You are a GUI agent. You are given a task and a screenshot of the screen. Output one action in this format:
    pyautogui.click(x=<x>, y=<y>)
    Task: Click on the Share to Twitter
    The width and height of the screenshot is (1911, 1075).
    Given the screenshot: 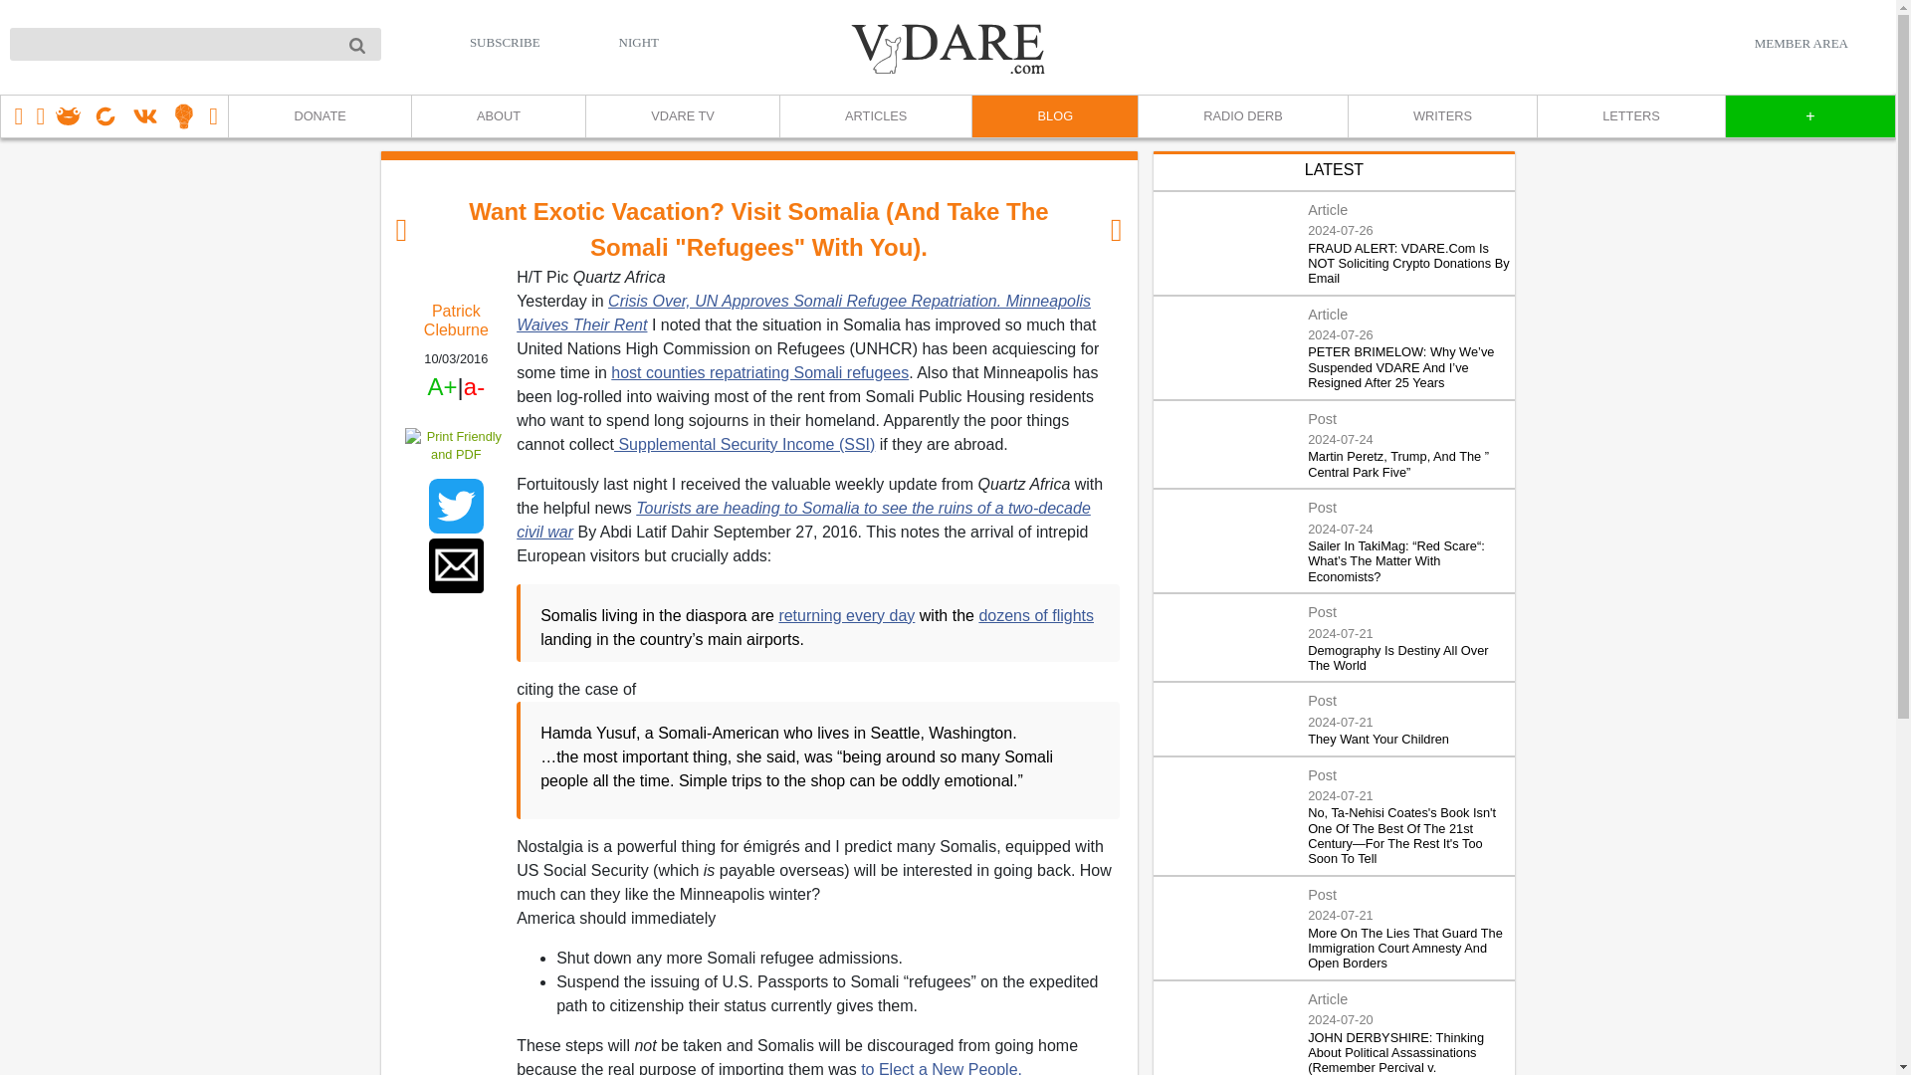 What is the action you would take?
    pyautogui.click(x=456, y=506)
    